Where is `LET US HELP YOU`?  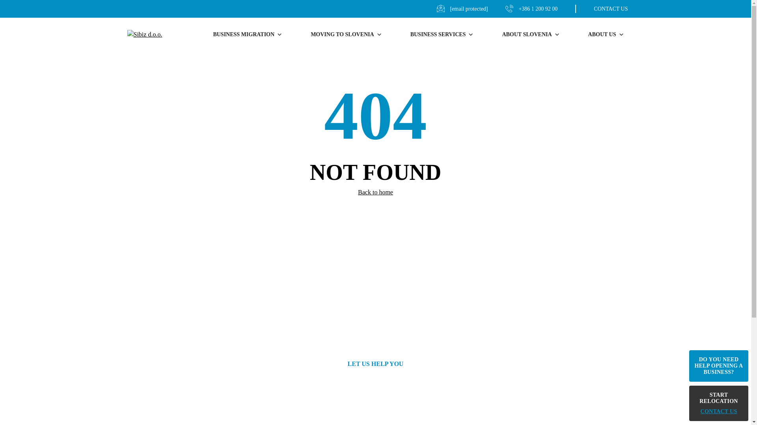
LET US HELP YOU is located at coordinates (375, 364).